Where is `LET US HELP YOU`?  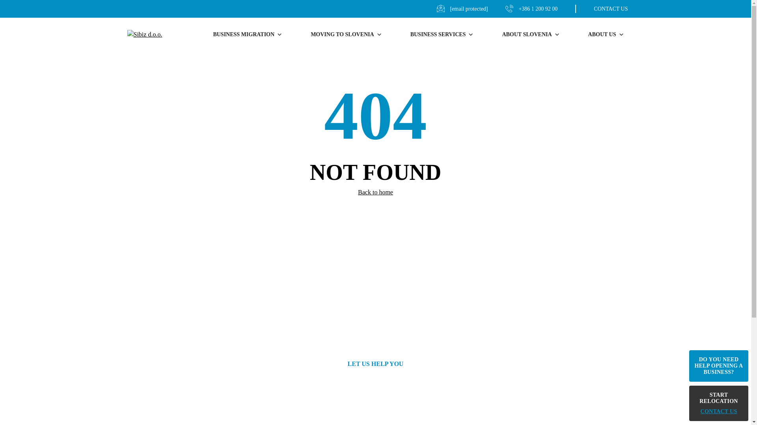
LET US HELP YOU is located at coordinates (375, 364).